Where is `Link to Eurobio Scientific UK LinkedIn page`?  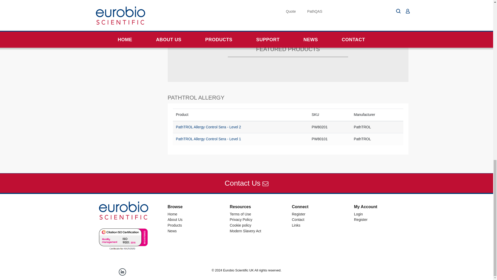
Link to Eurobio Scientific UK LinkedIn page is located at coordinates (122, 272).